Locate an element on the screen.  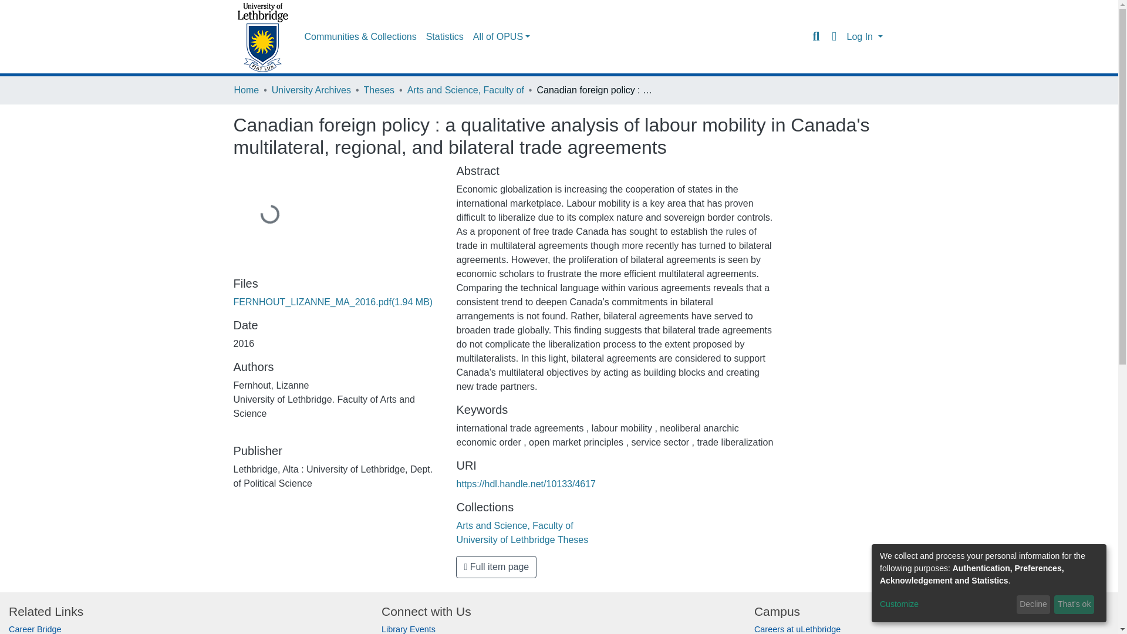
Home is located at coordinates (246, 90).